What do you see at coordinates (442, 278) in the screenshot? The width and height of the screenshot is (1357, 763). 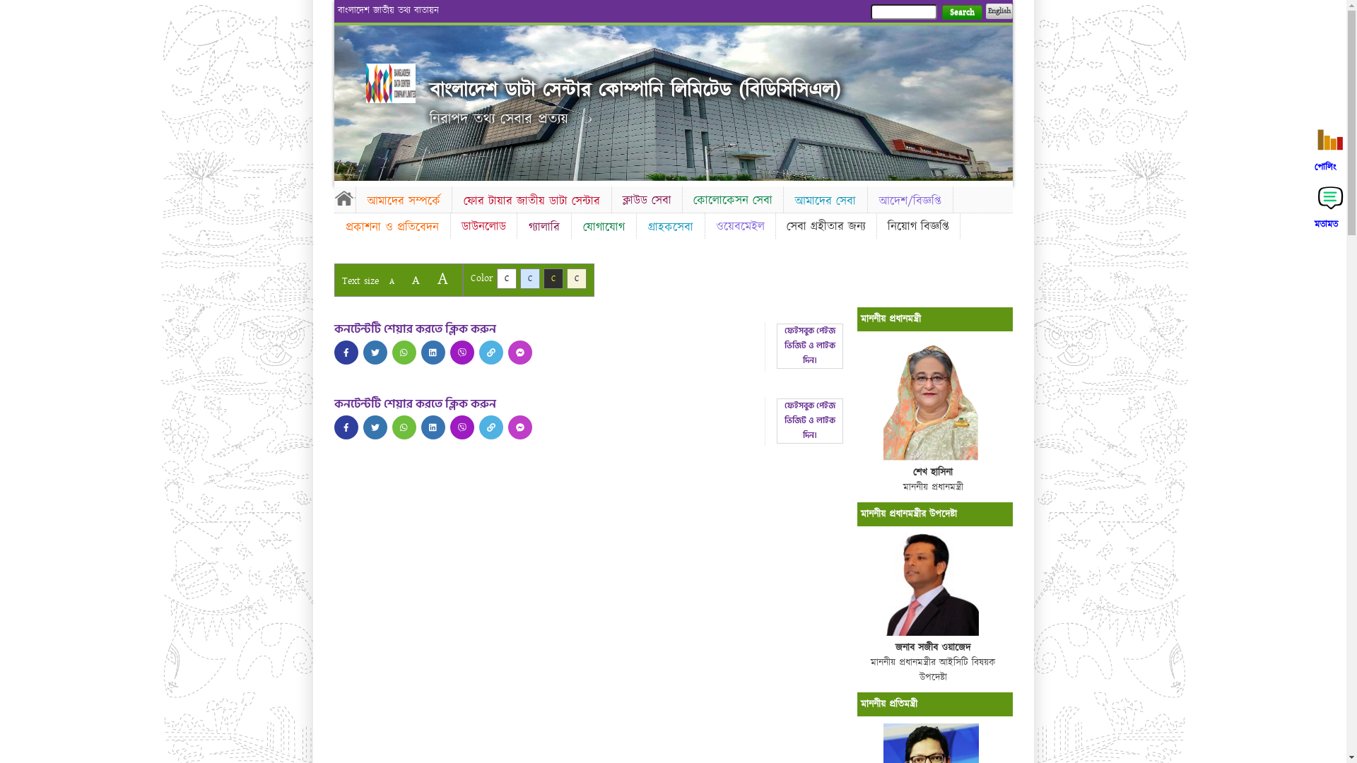 I see `A` at bounding box center [442, 278].